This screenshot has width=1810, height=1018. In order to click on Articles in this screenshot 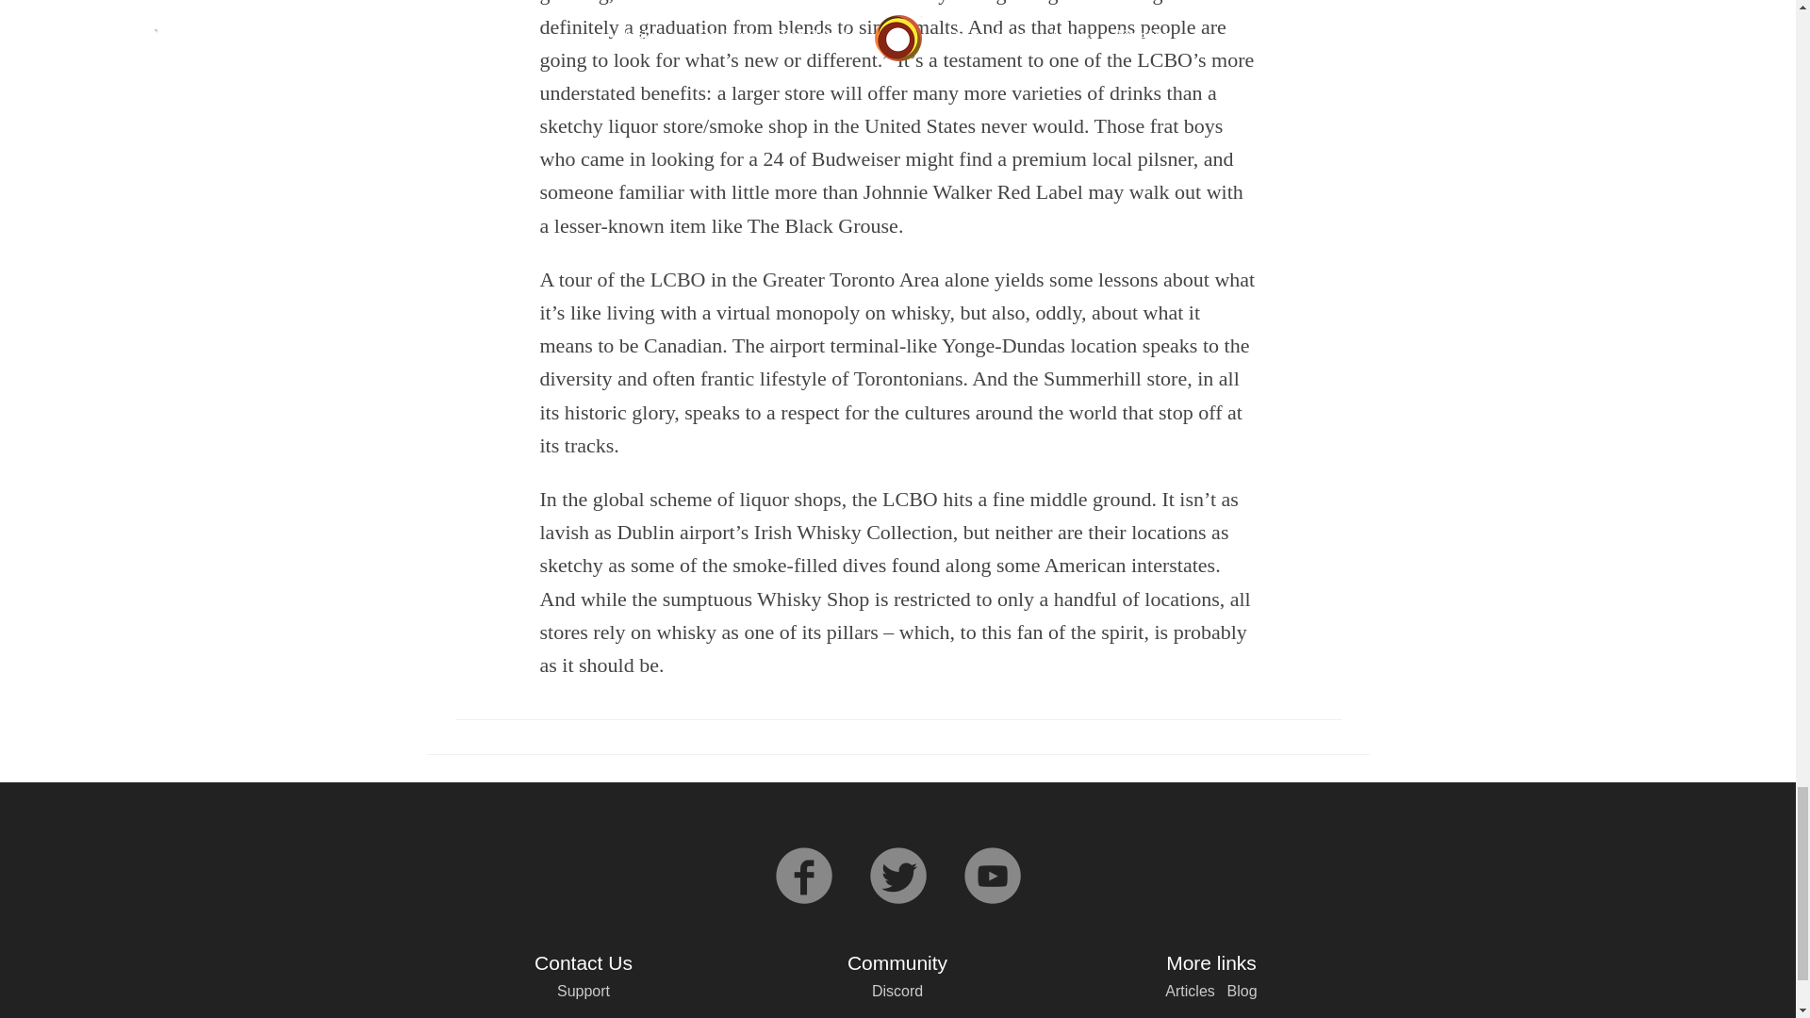, I will do `click(1190, 991)`.